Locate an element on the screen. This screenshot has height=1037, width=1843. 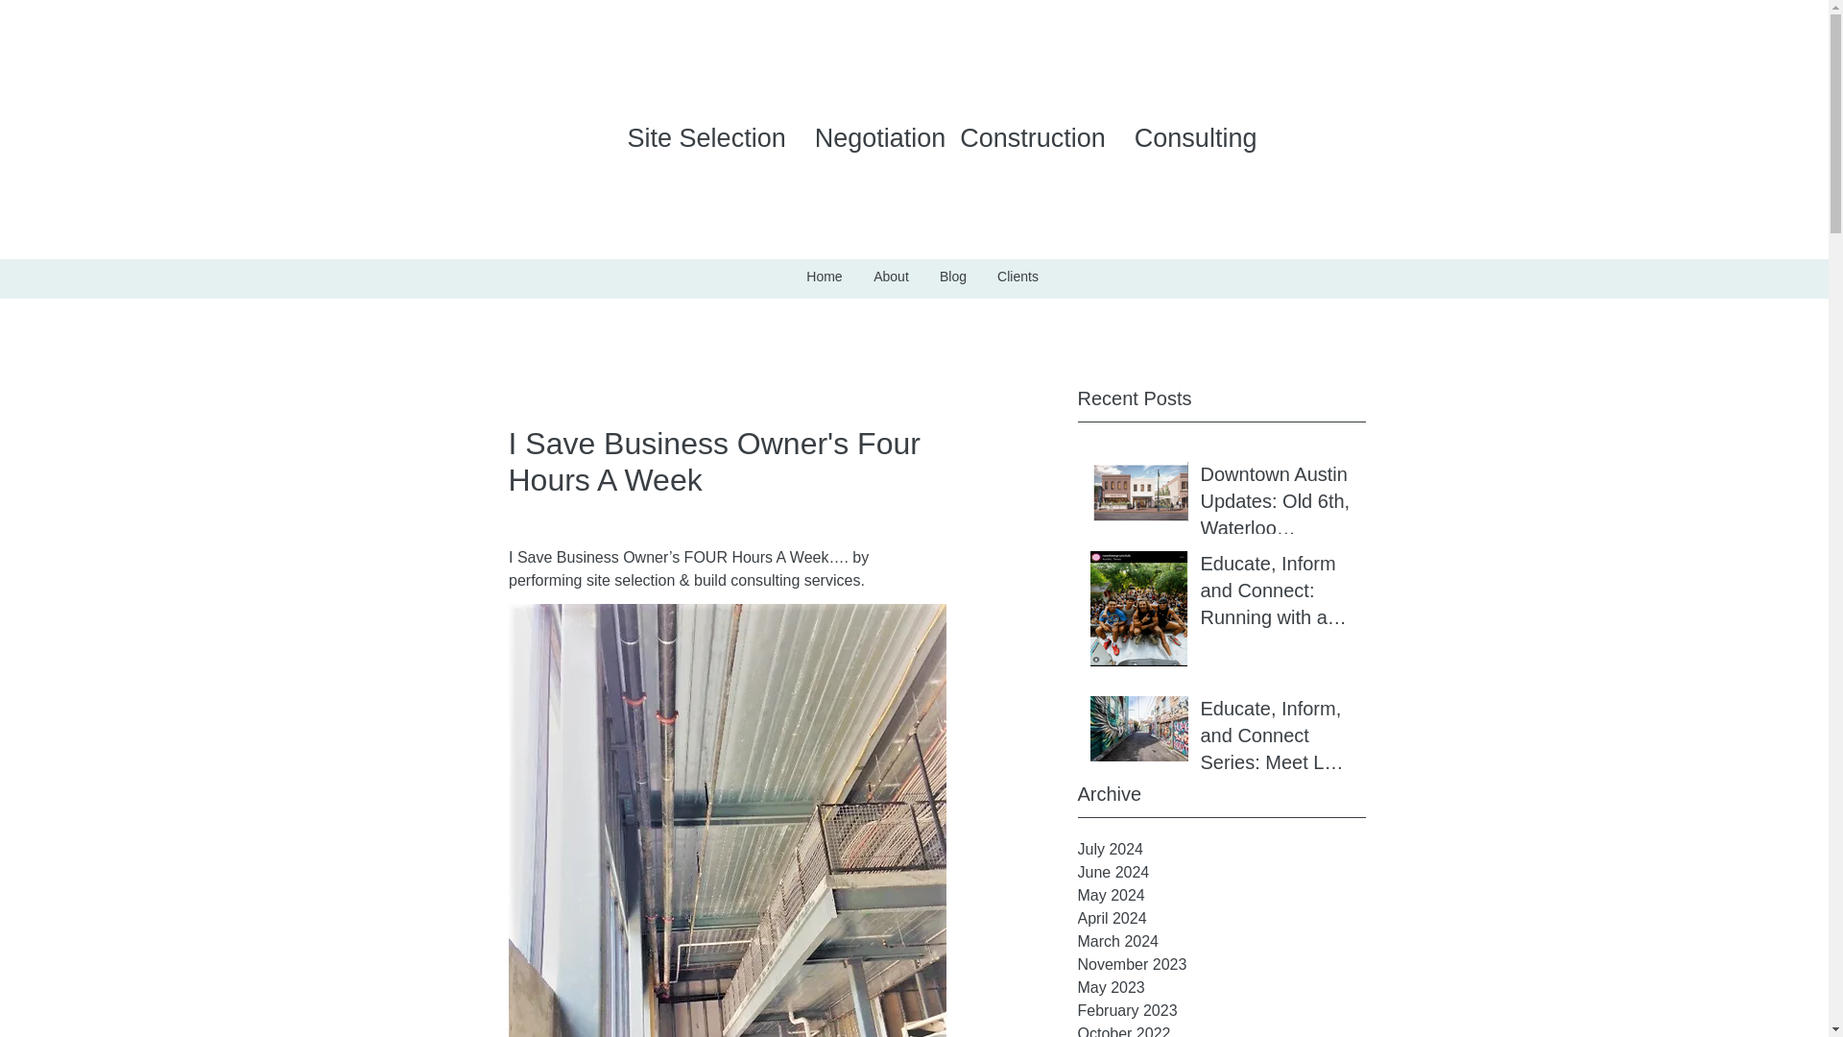
May 2024 is located at coordinates (1221, 896).